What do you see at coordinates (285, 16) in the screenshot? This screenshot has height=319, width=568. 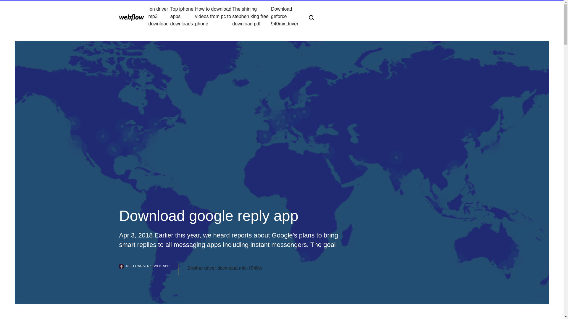 I see `Download geforce 940mx driver` at bounding box center [285, 16].